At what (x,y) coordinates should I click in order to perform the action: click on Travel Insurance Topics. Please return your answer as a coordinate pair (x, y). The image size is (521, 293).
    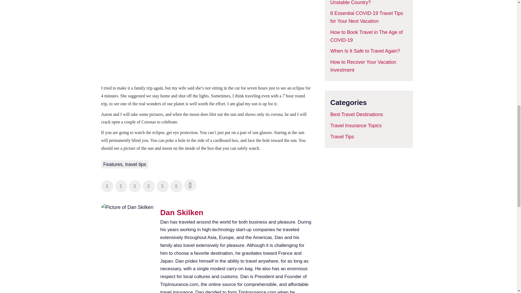
    Looking at the image, I should click on (356, 125).